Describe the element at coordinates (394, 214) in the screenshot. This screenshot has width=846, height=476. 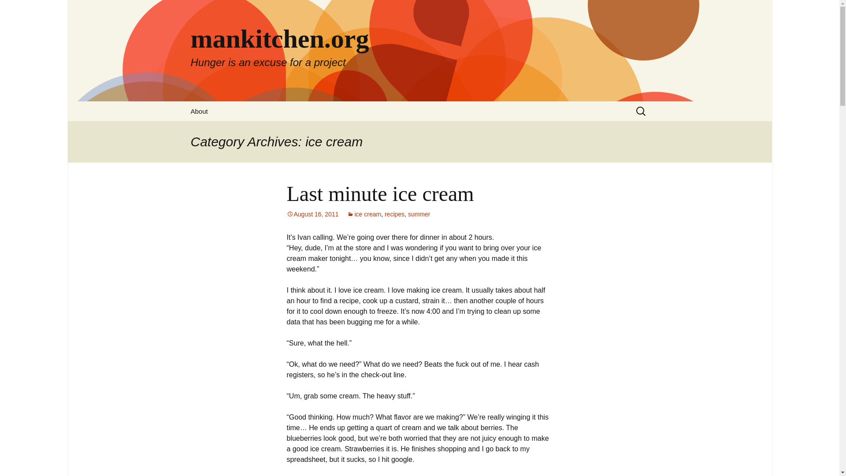
I see `recipes` at that location.